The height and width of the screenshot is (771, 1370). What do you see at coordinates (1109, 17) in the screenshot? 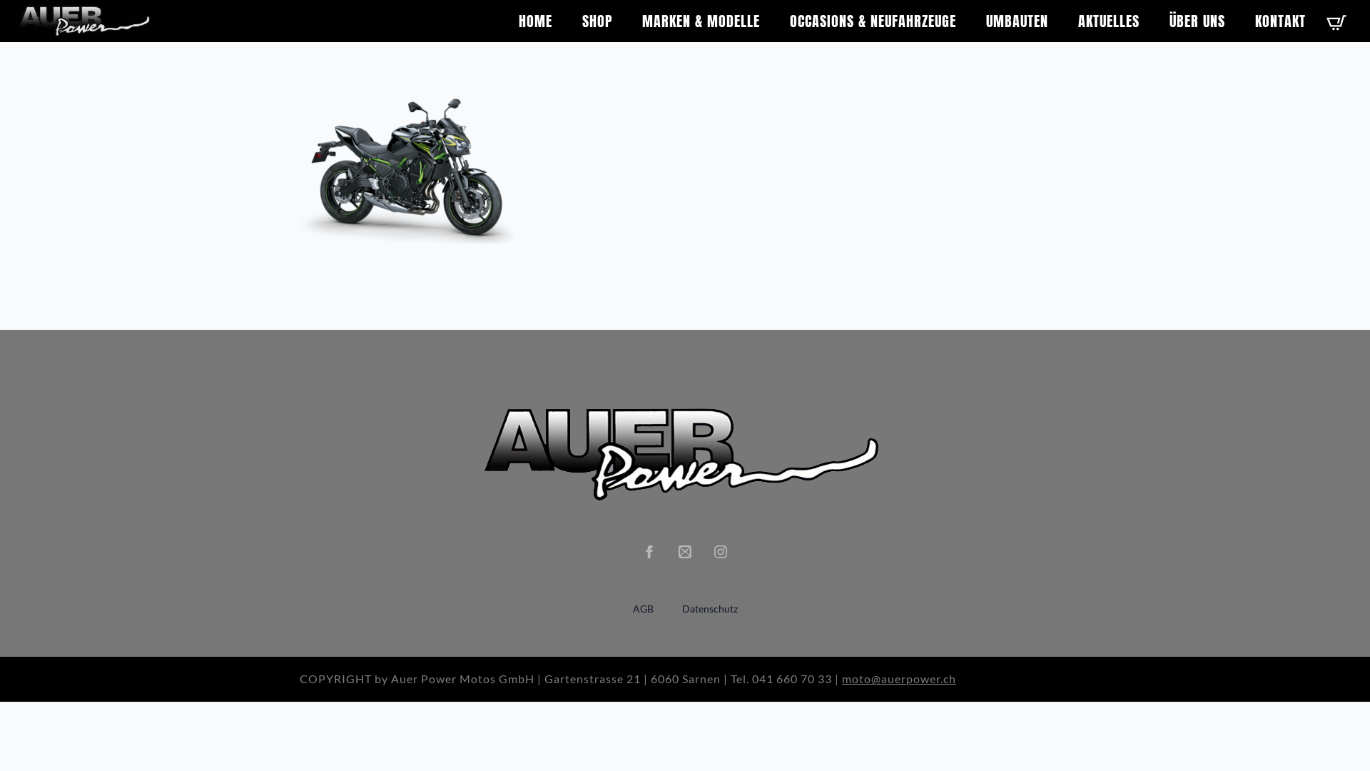
I see `AKTUELLES` at bounding box center [1109, 17].